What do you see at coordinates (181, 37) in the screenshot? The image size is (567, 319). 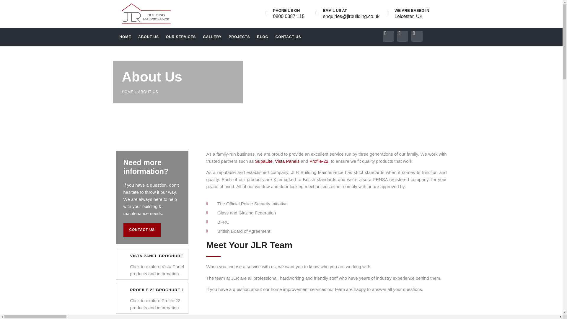 I see `OUR SERVICES` at bounding box center [181, 37].